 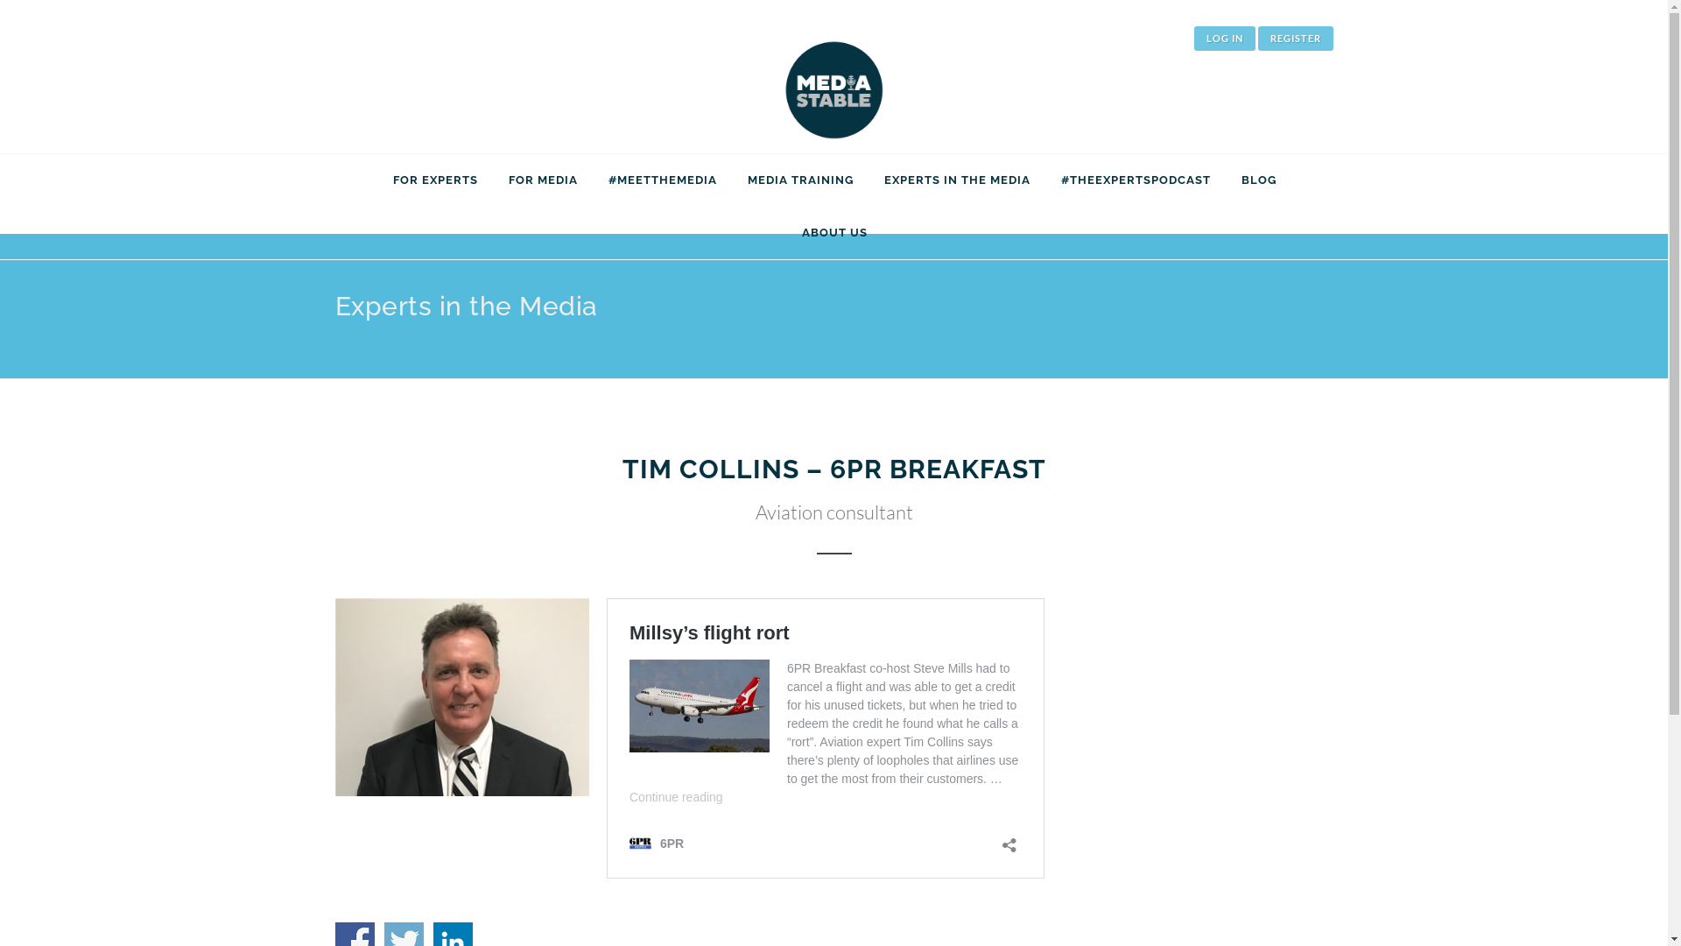 What do you see at coordinates (835, 233) in the screenshot?
I see `ABOUT US` at bounding box center [835, 233].